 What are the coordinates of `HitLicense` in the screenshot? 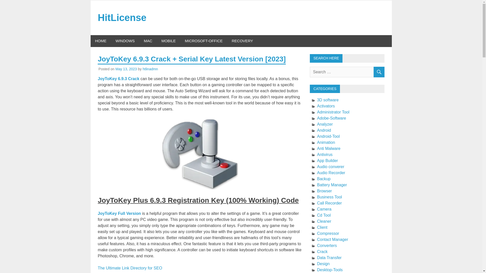 It's located at (122, 17).